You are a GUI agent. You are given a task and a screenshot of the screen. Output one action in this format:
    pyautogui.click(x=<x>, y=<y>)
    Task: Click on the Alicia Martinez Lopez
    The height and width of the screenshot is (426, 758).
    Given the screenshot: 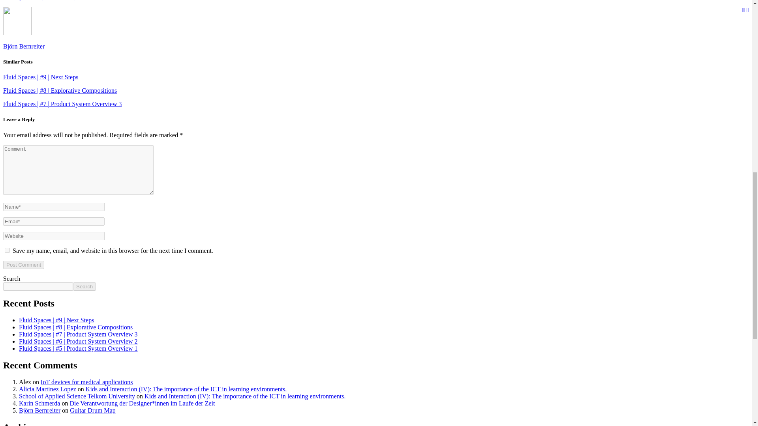 What is the action you would take?
    pyautogui.click(x=47, y=389)
    